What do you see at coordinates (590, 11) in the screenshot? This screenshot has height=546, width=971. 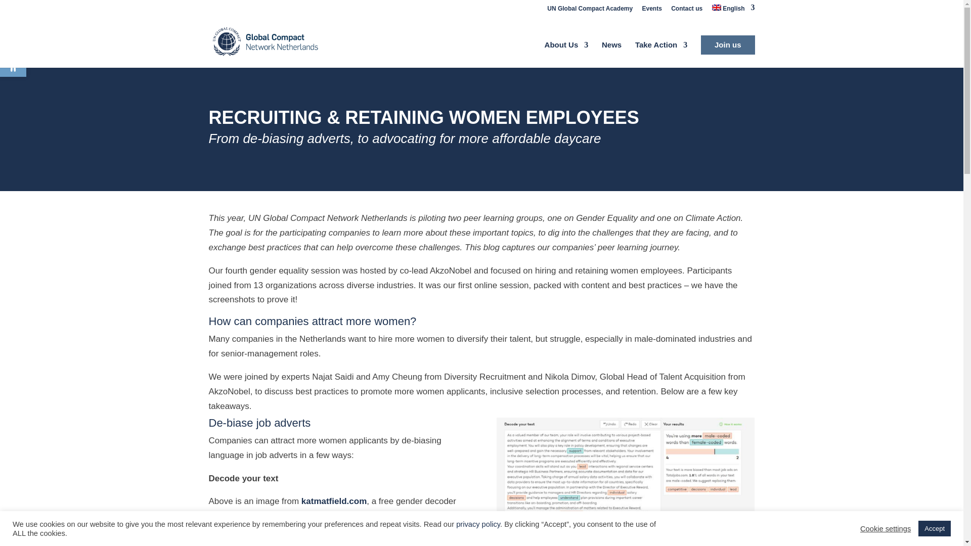 I see `Contact us` at bounding box center [590, 11].